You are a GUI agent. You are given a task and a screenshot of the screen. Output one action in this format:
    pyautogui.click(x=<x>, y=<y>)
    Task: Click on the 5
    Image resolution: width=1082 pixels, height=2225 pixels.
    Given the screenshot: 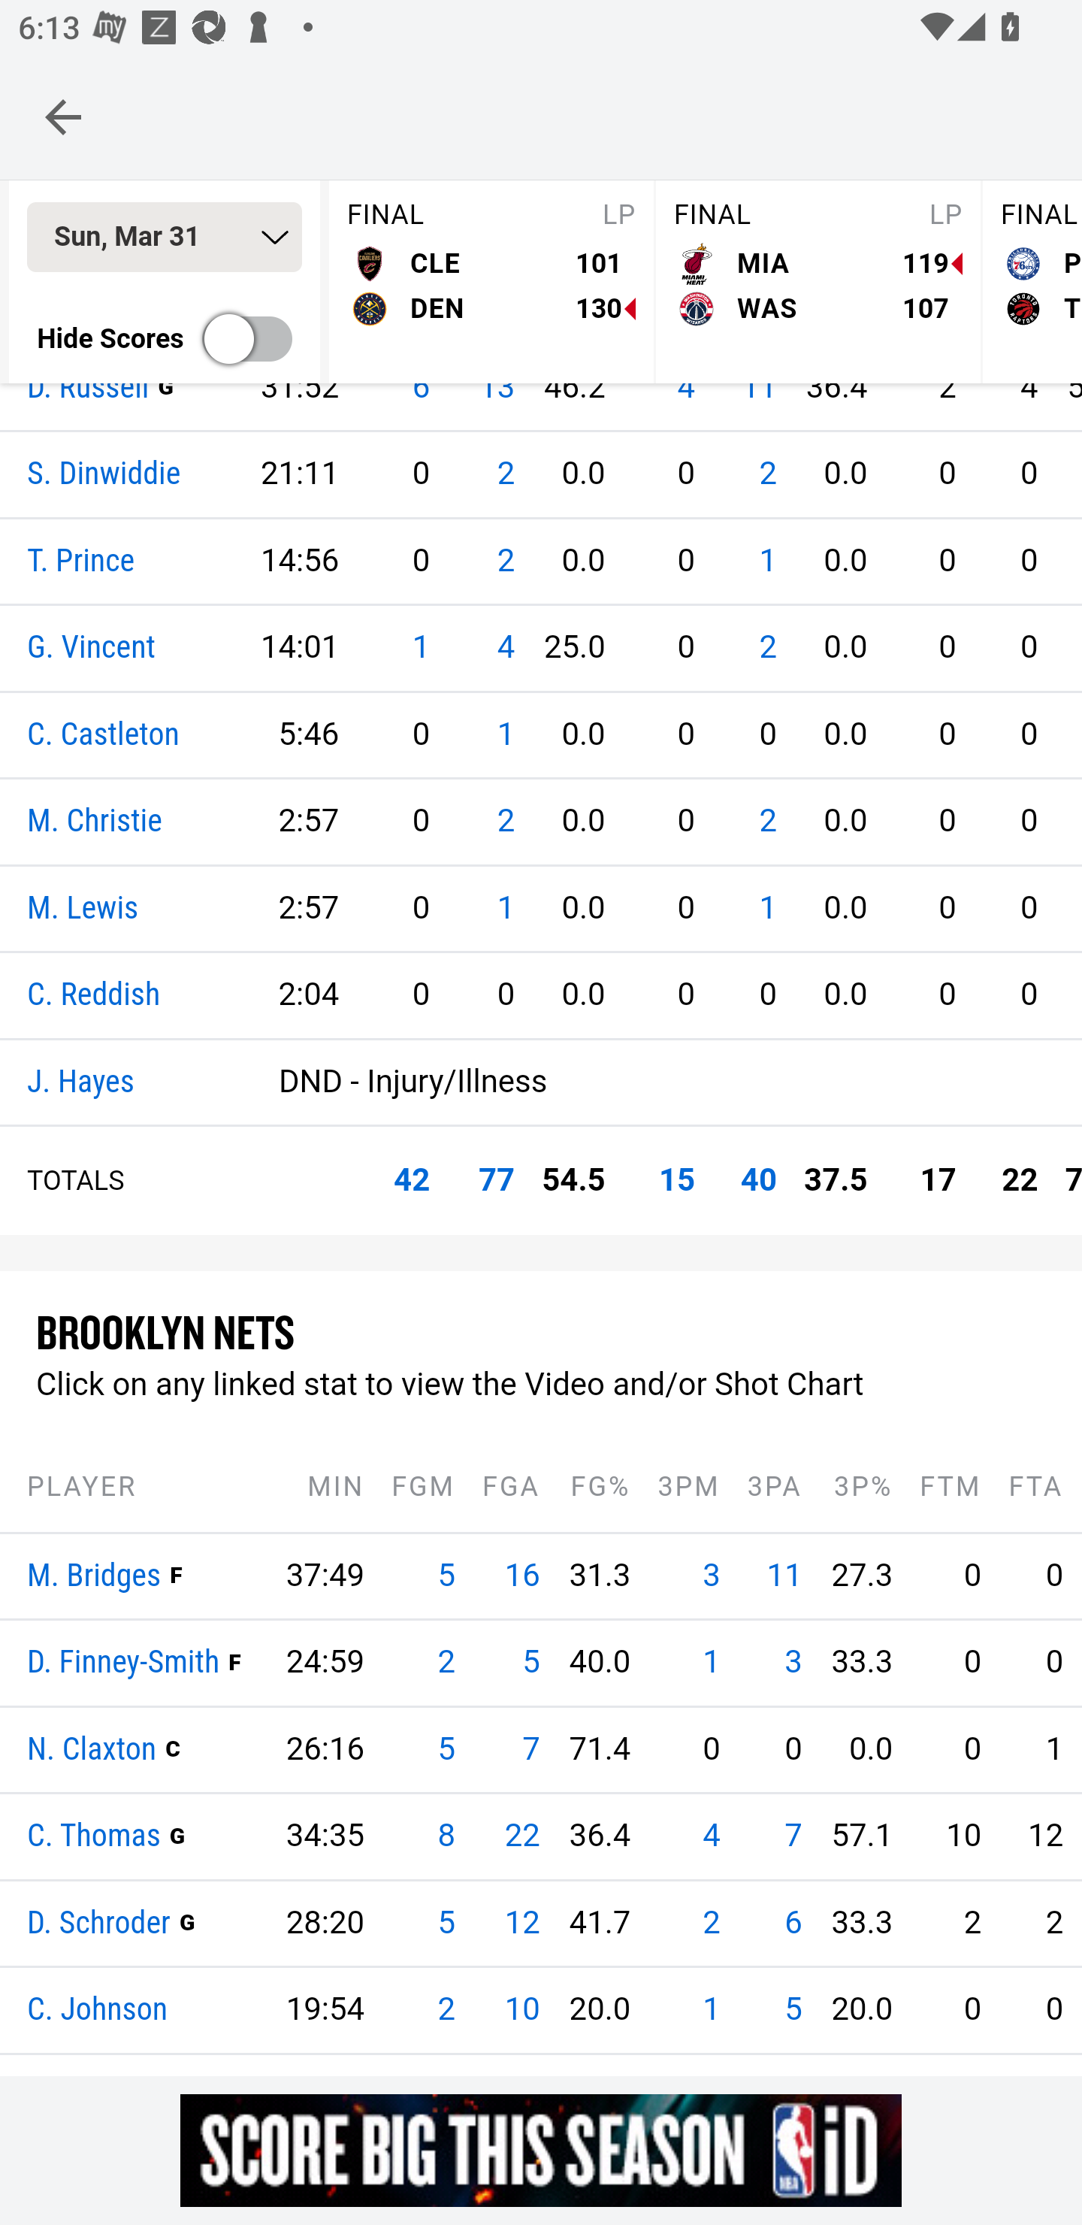 What is the action you would take?
    pyautogui.click(x=793, y=2010)
    